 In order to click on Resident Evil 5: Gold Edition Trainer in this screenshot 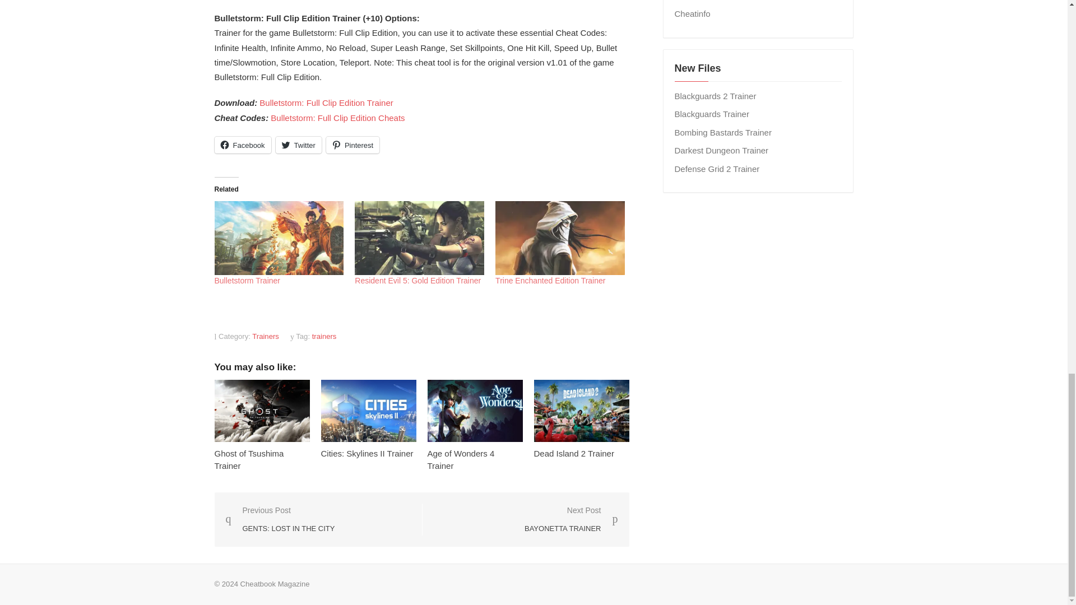, I will do `click(418, 280)`.